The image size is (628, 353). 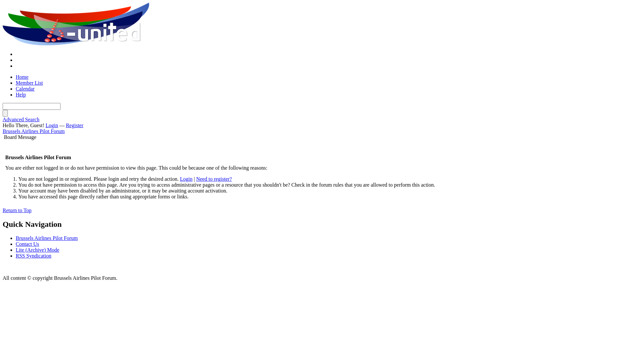 What do you see at coordinates (31, 107) in the screenshot?
I see `Enter your search keywords` at bounding box center [31, 107].